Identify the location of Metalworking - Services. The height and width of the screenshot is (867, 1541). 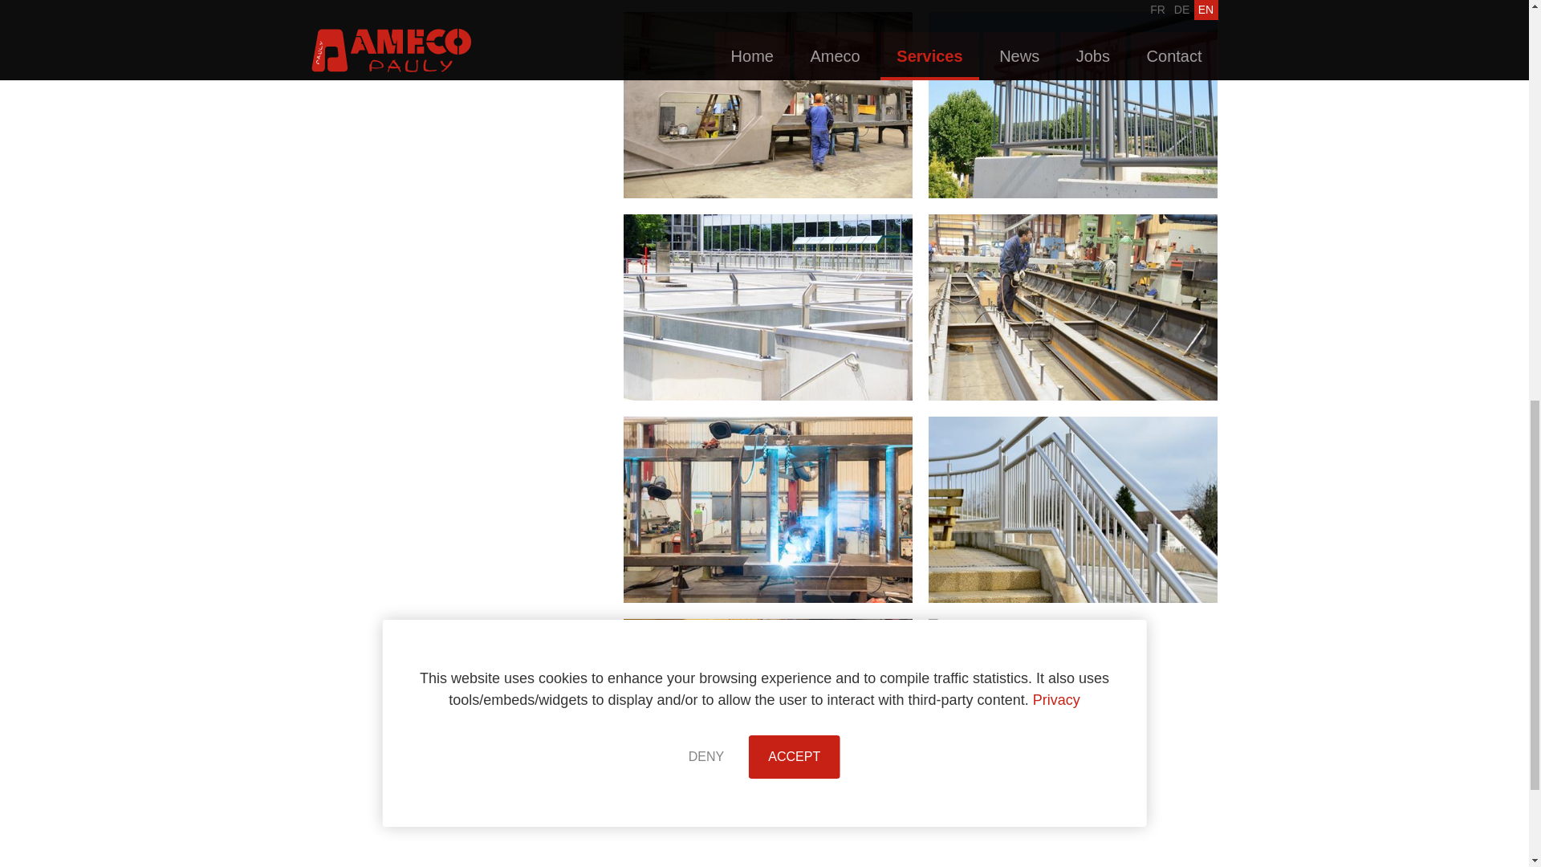
(767, 509).